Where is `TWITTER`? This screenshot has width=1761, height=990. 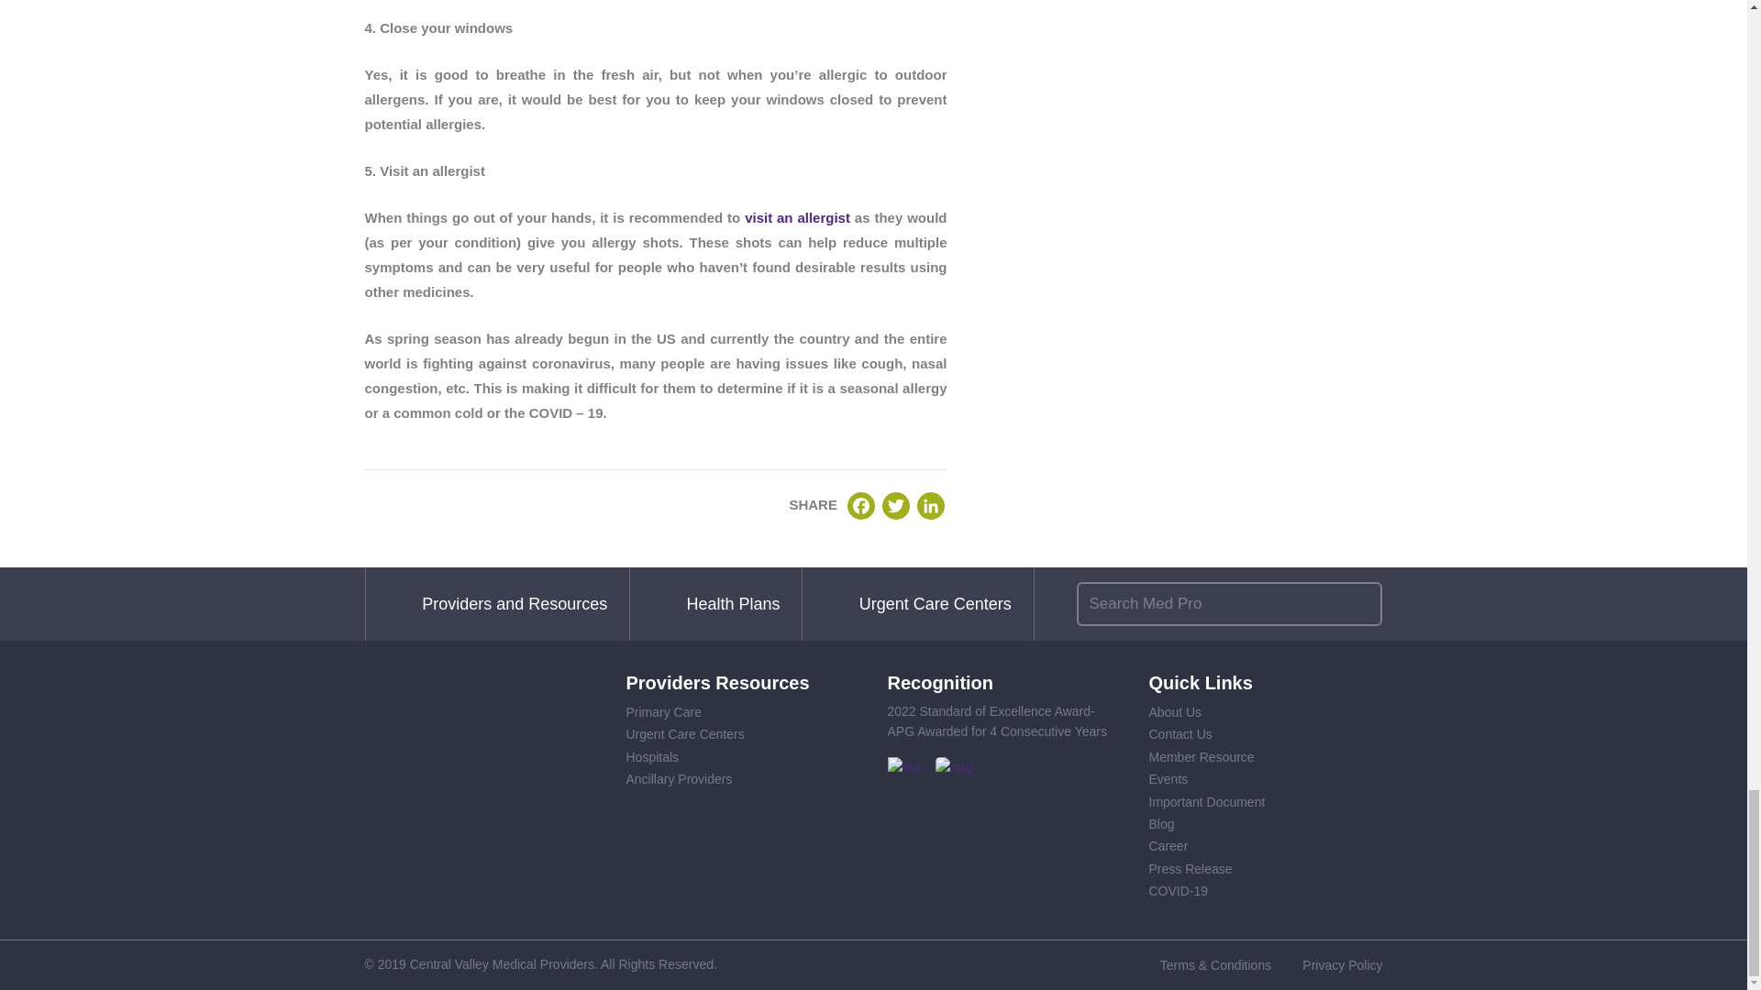 TWITTER is located at coordinates (895, 506).